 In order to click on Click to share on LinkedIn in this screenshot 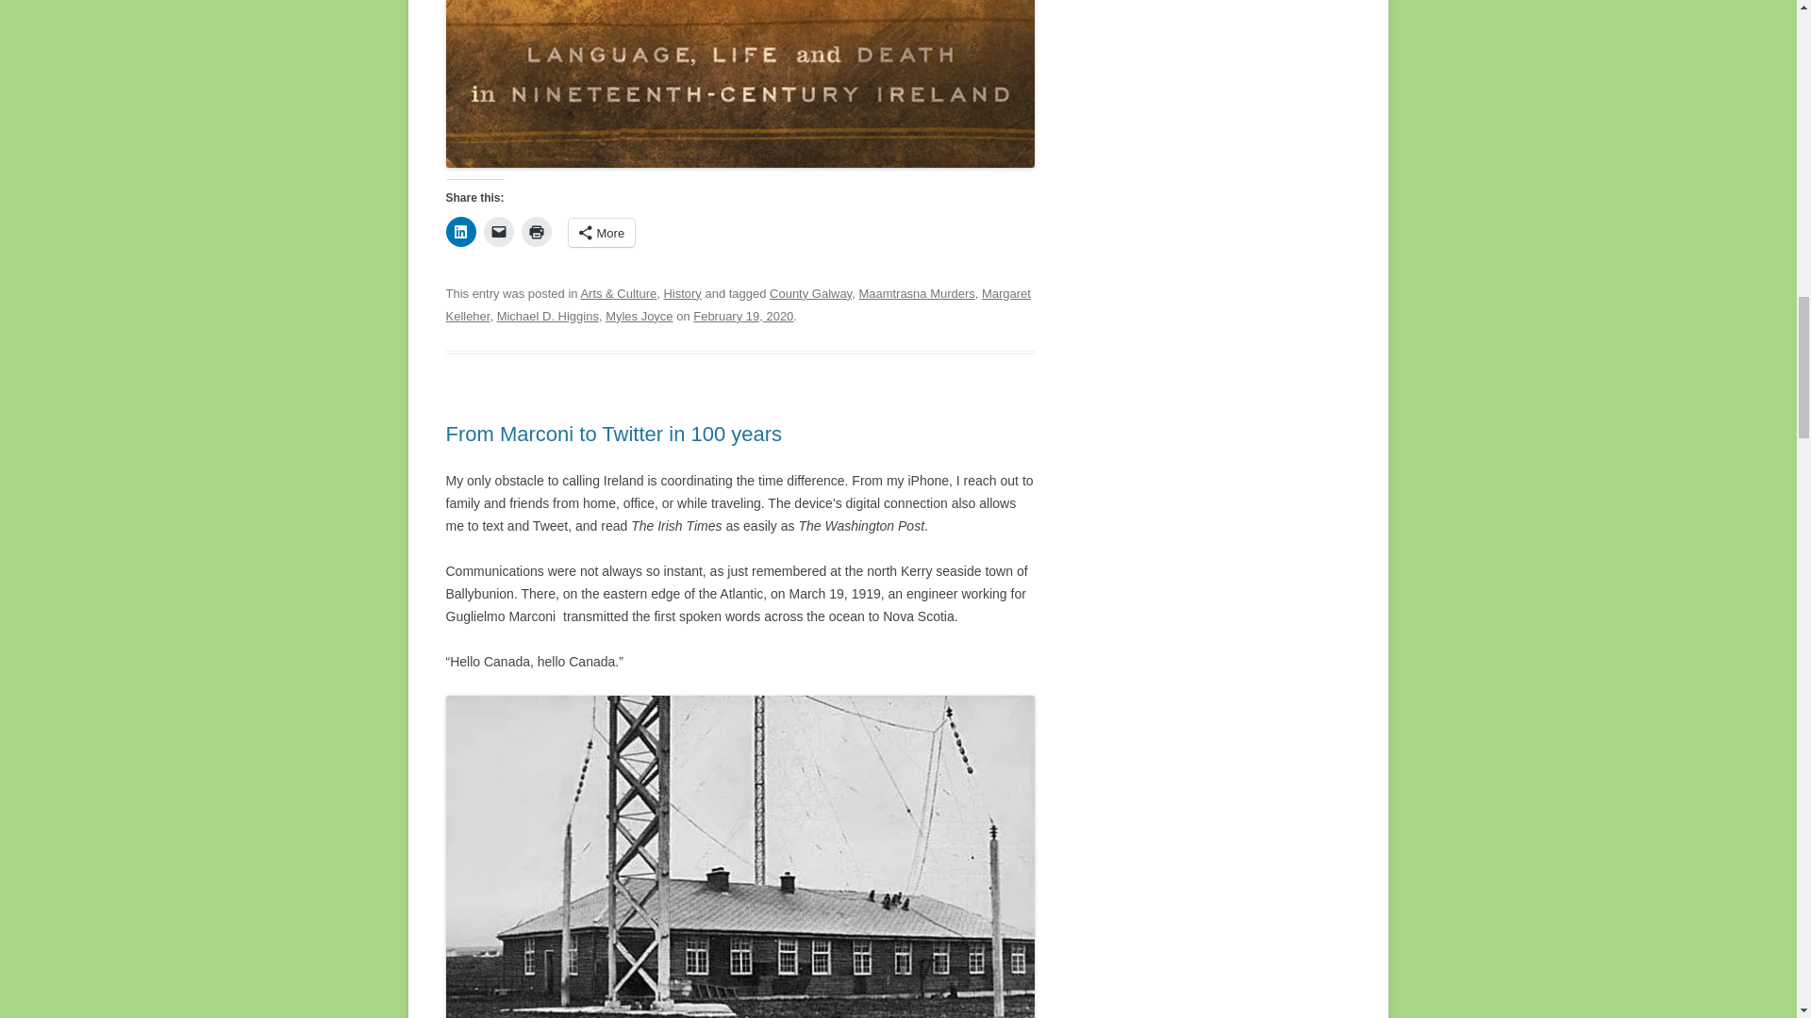, I will do `click(460, 232)`.